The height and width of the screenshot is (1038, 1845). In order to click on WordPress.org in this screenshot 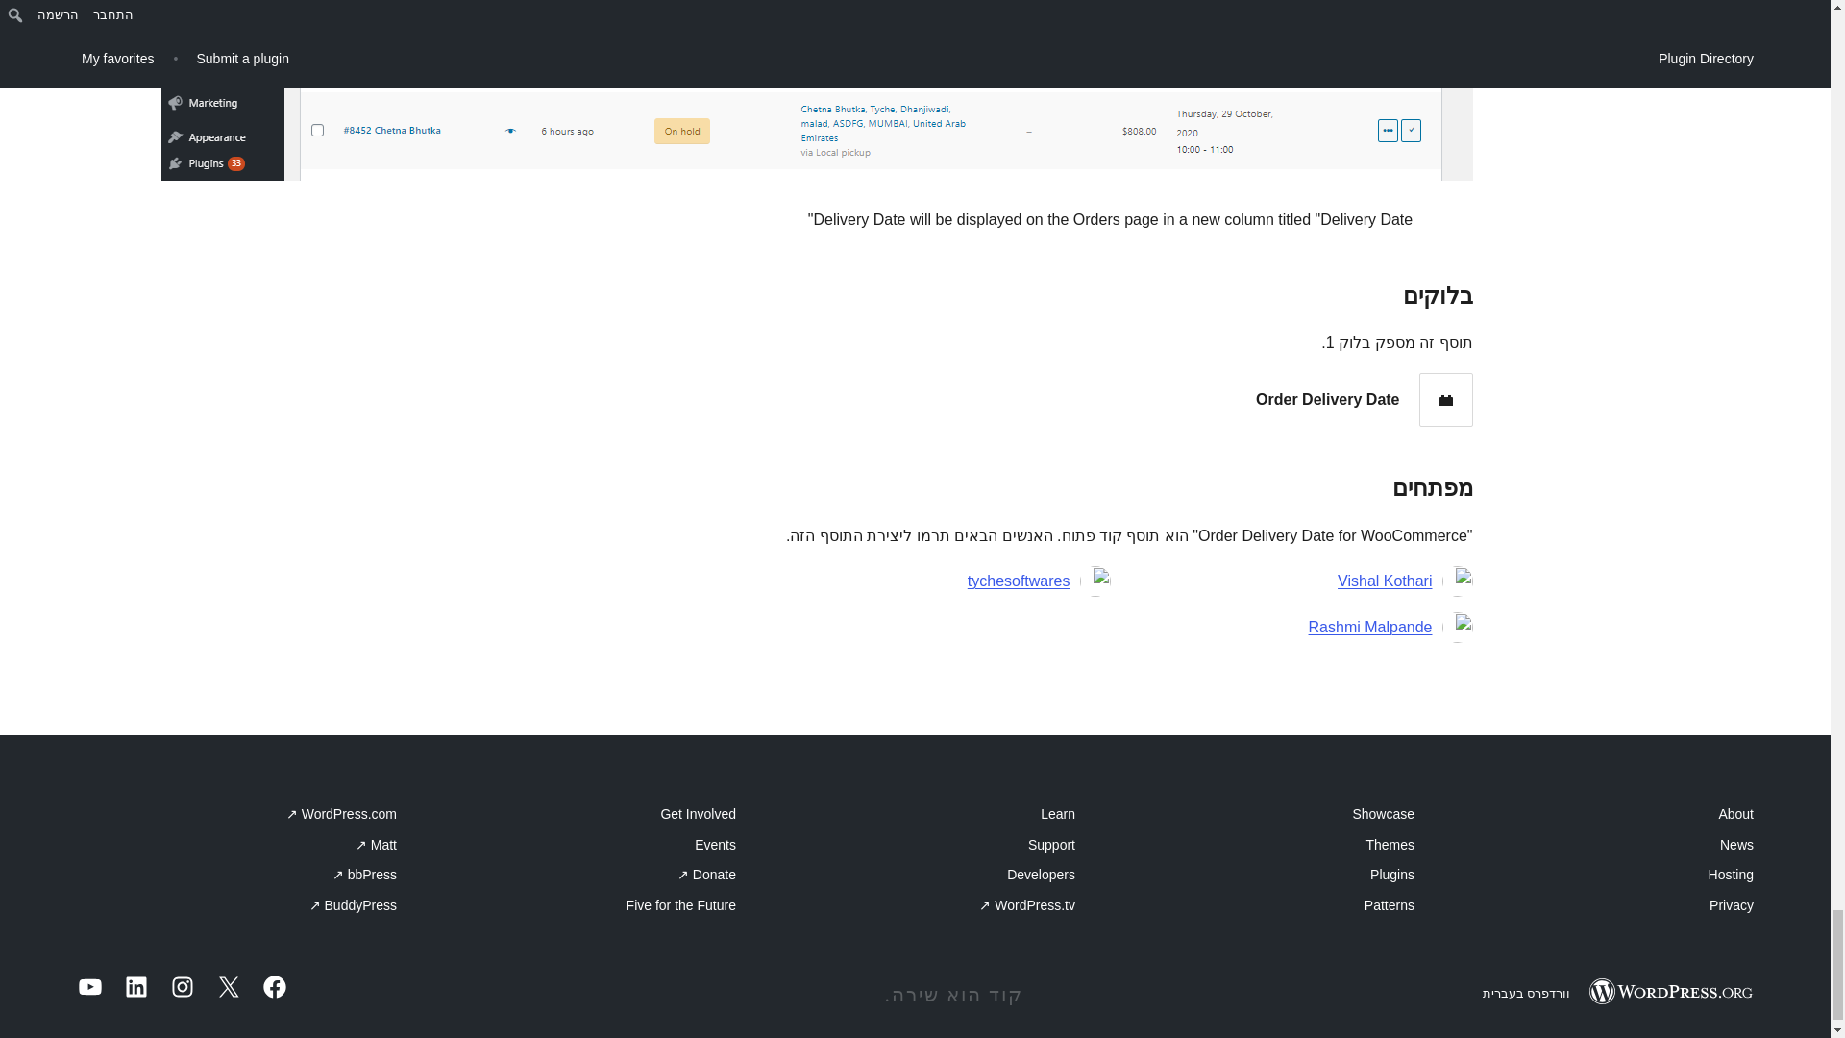, I will do `click(1670, 992)`.